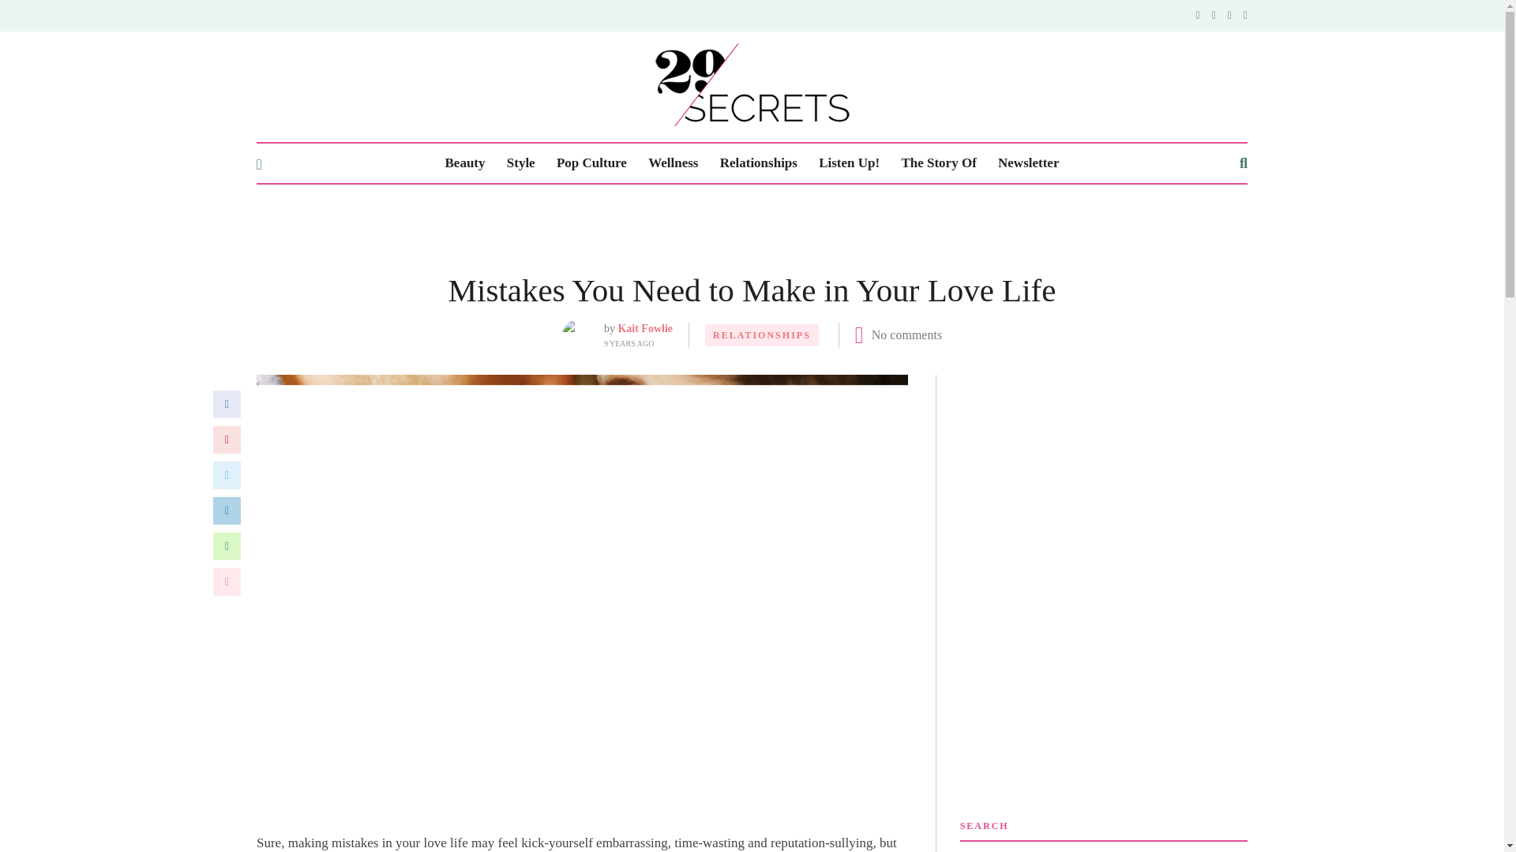  Describe the element at coordinates (758, 163) in the screenshot. I see `Relationships` at that location.